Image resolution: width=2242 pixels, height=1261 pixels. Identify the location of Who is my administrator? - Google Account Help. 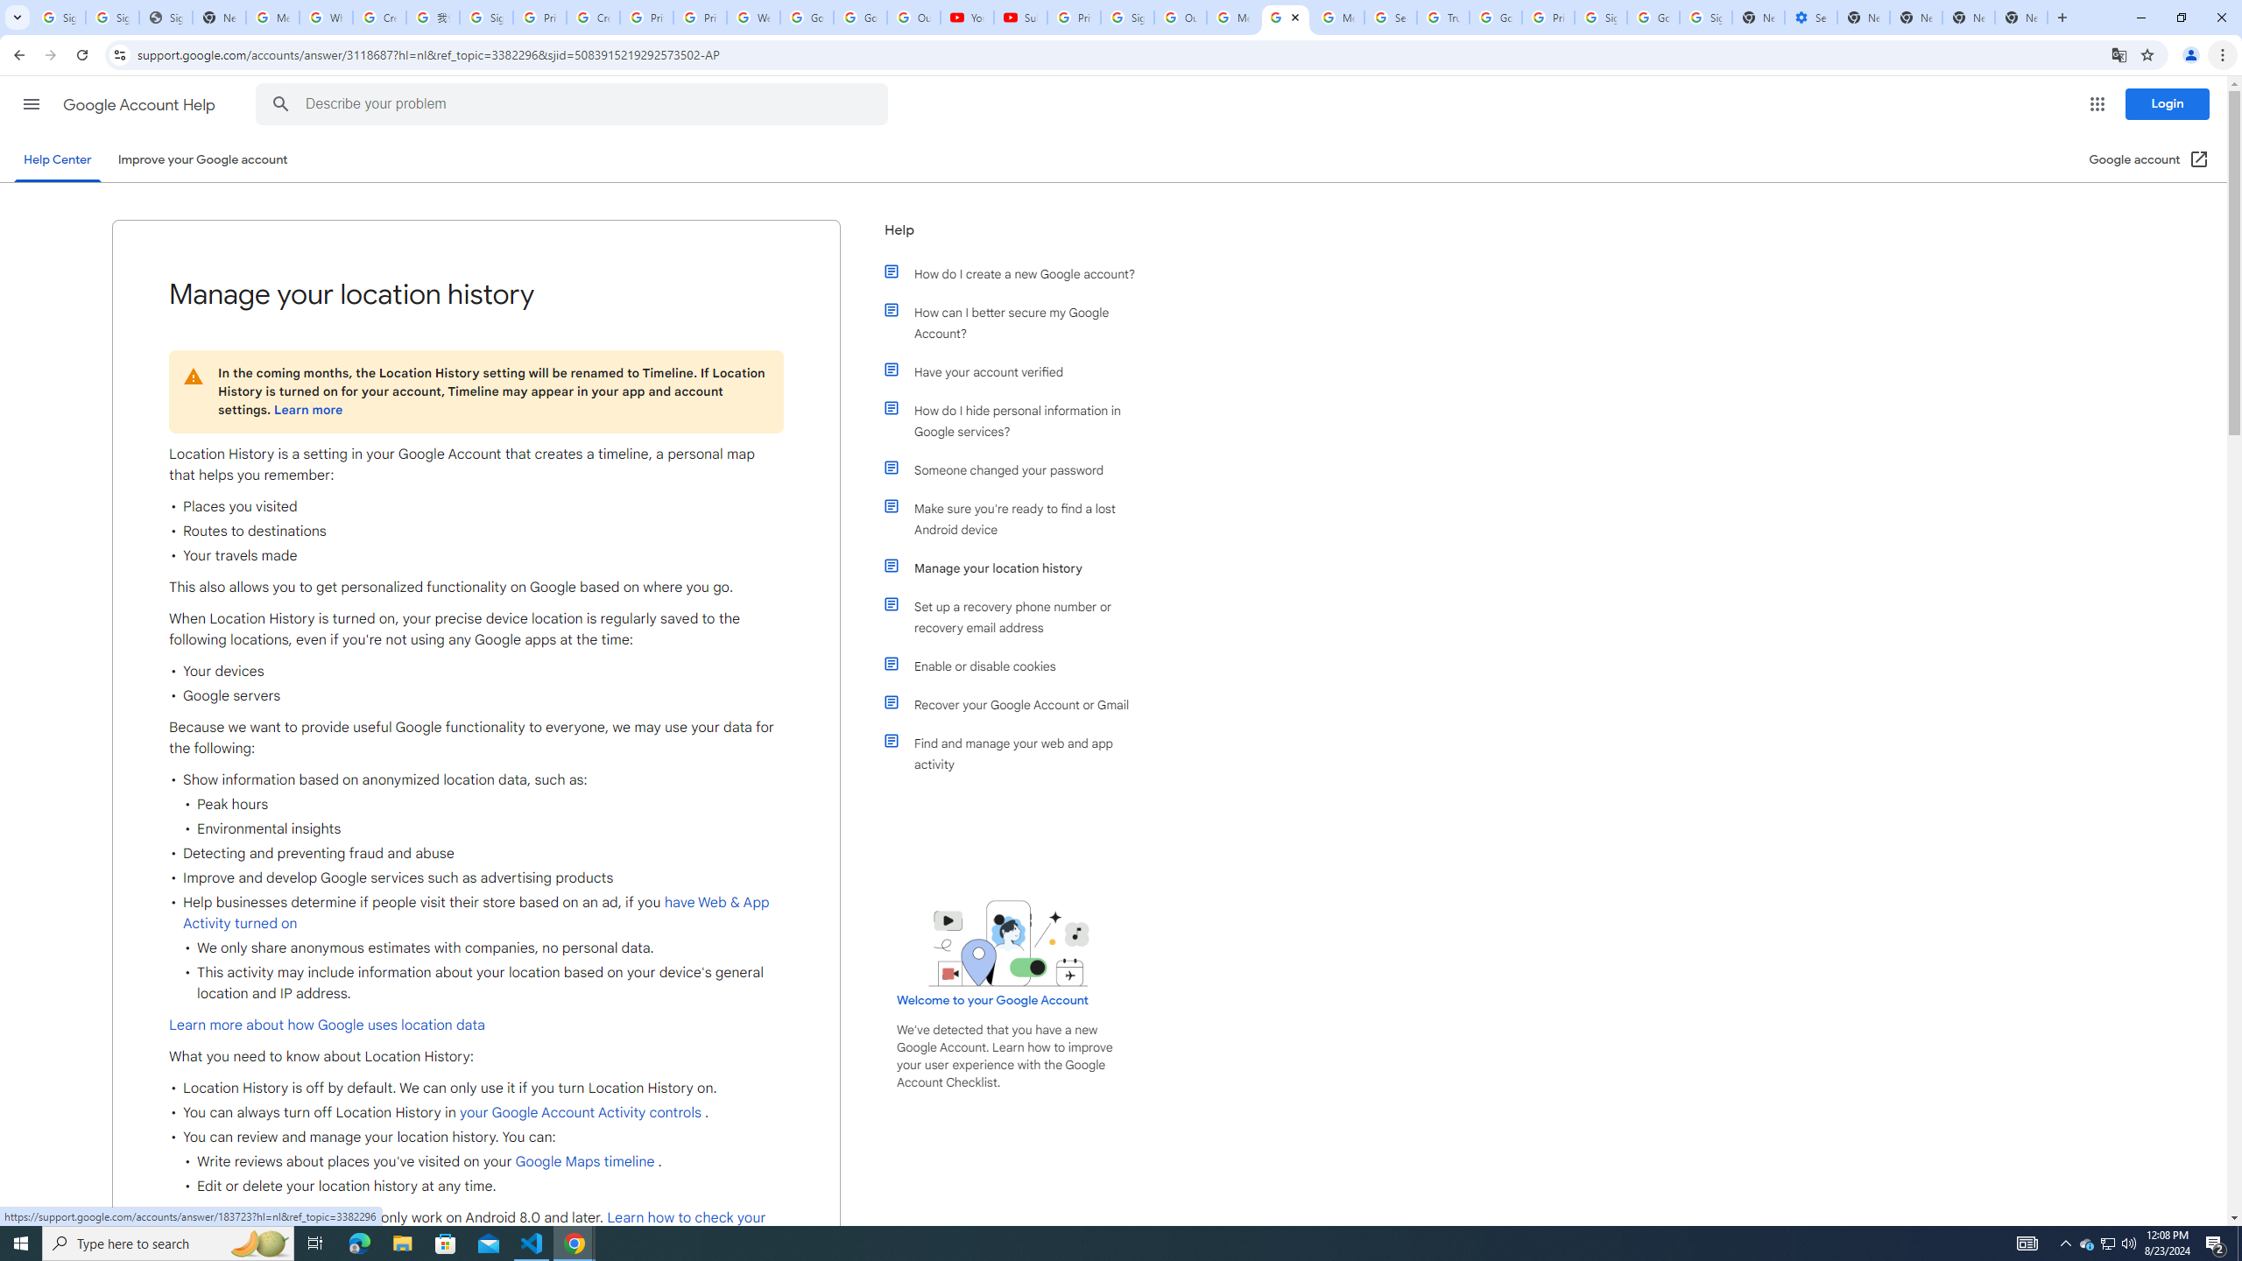
(326, 18).